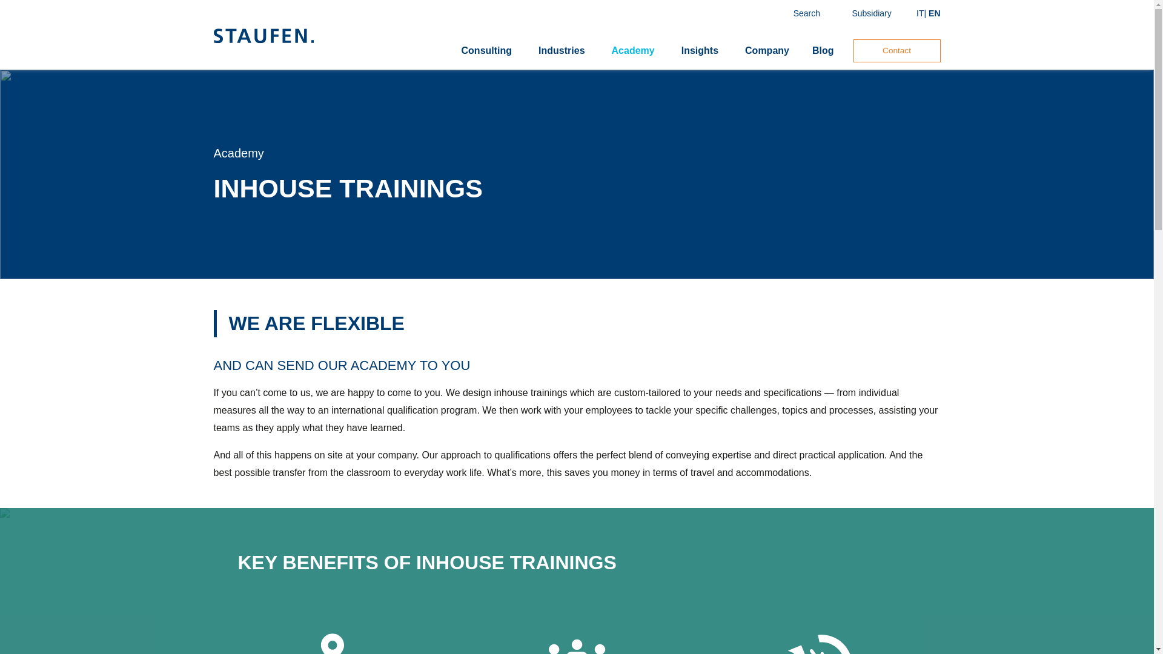 This screenshot has width=1163, height=654. Describe the element at coordinates (562, 51) in the screenshot. I see `Industries` at that location.